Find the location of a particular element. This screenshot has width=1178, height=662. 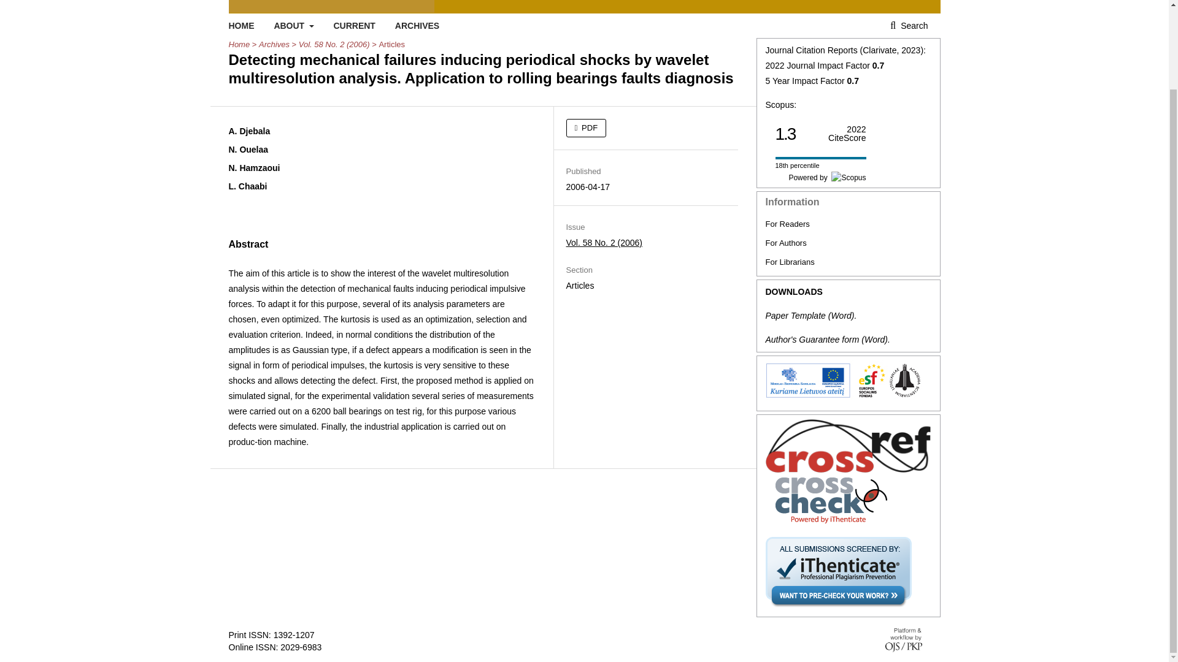

ABOUT is located at coordinates (293, 25).